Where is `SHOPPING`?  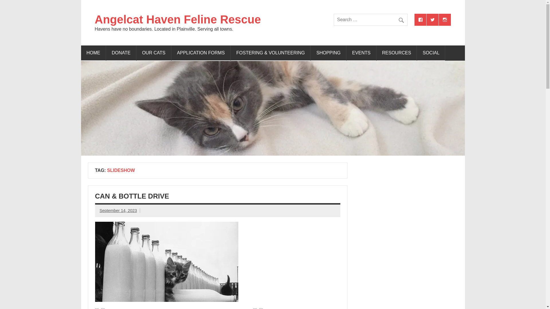
SHOPPING is located at coordinates (328, 53).